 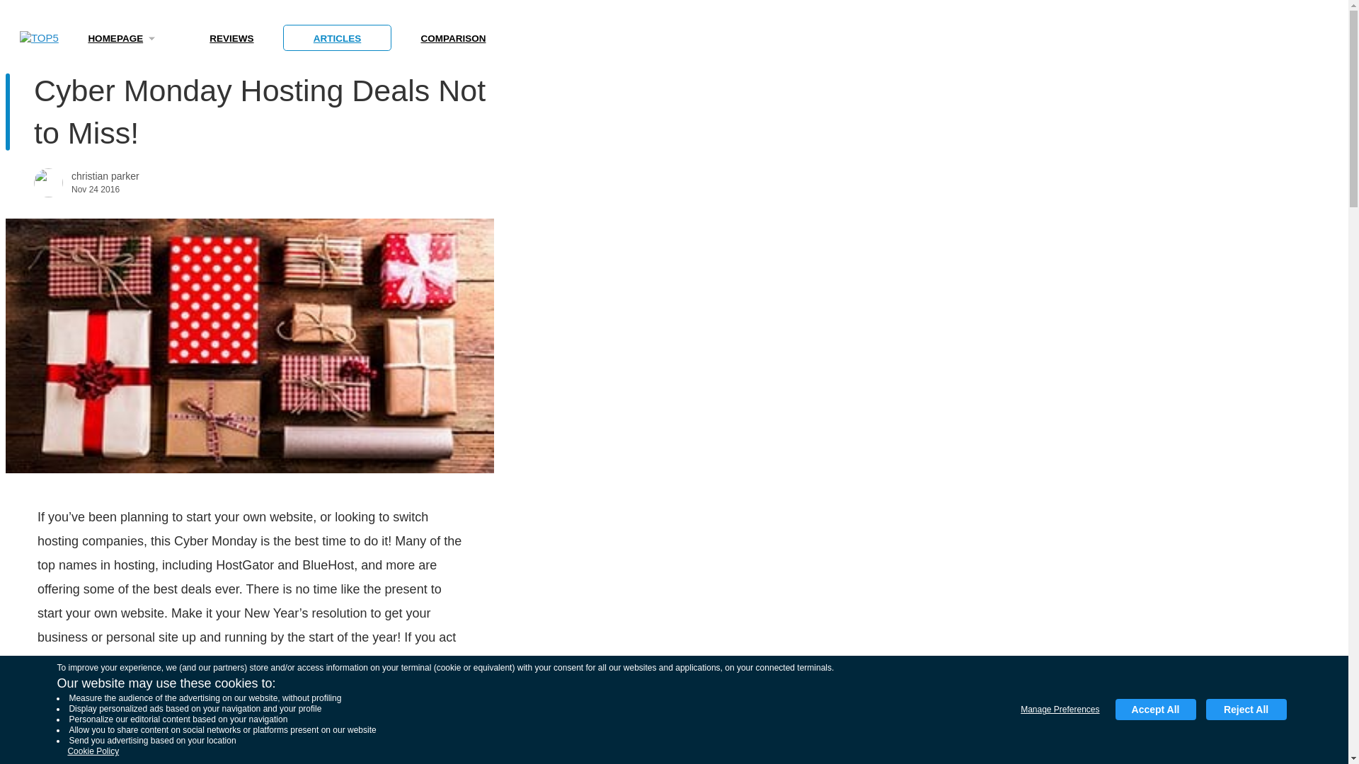 I want to click on Cookie Policy, so click(x=93, y=751).